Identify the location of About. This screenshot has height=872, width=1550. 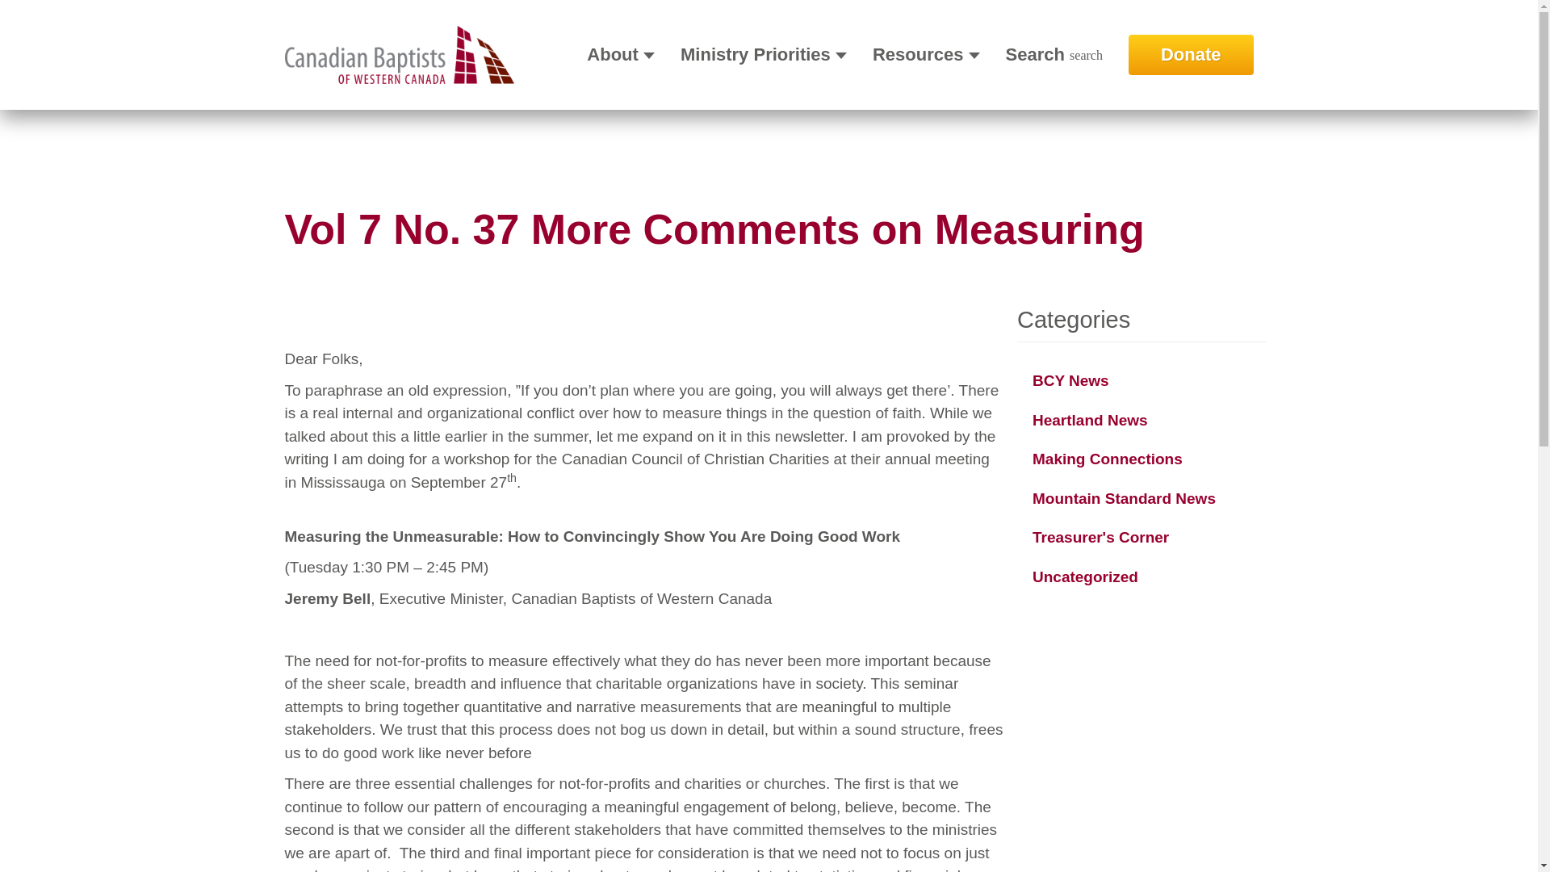
(620, 55).